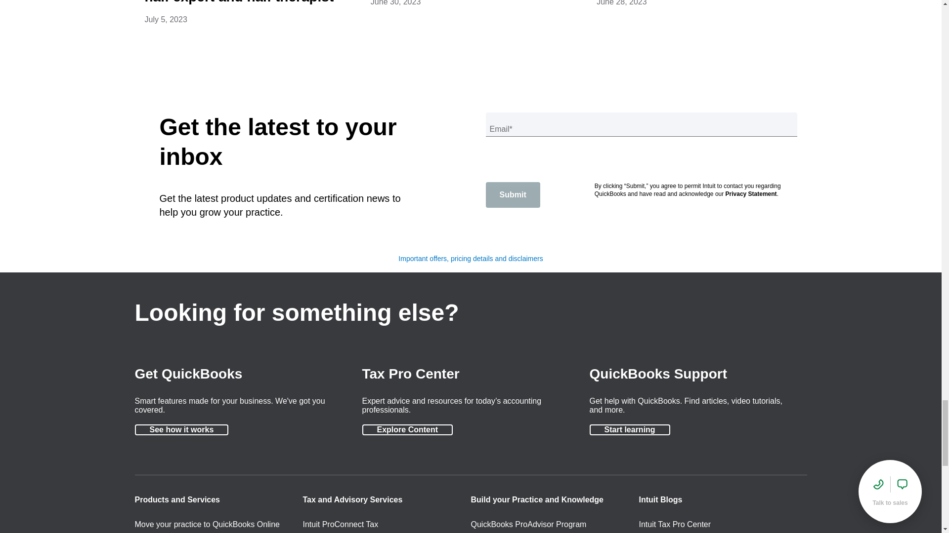 The width and height of the screenshot is (949, 533). I want to click on Submit, so click(512, 195).